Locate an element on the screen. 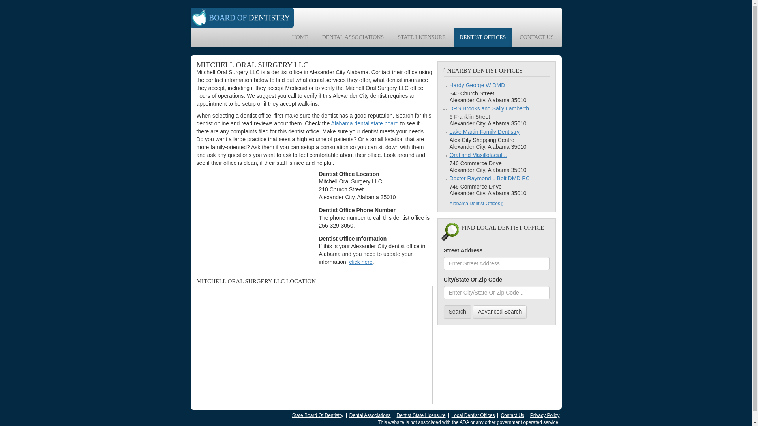  BOARD OF DENTISTRY is located at coordinates (242, 18).